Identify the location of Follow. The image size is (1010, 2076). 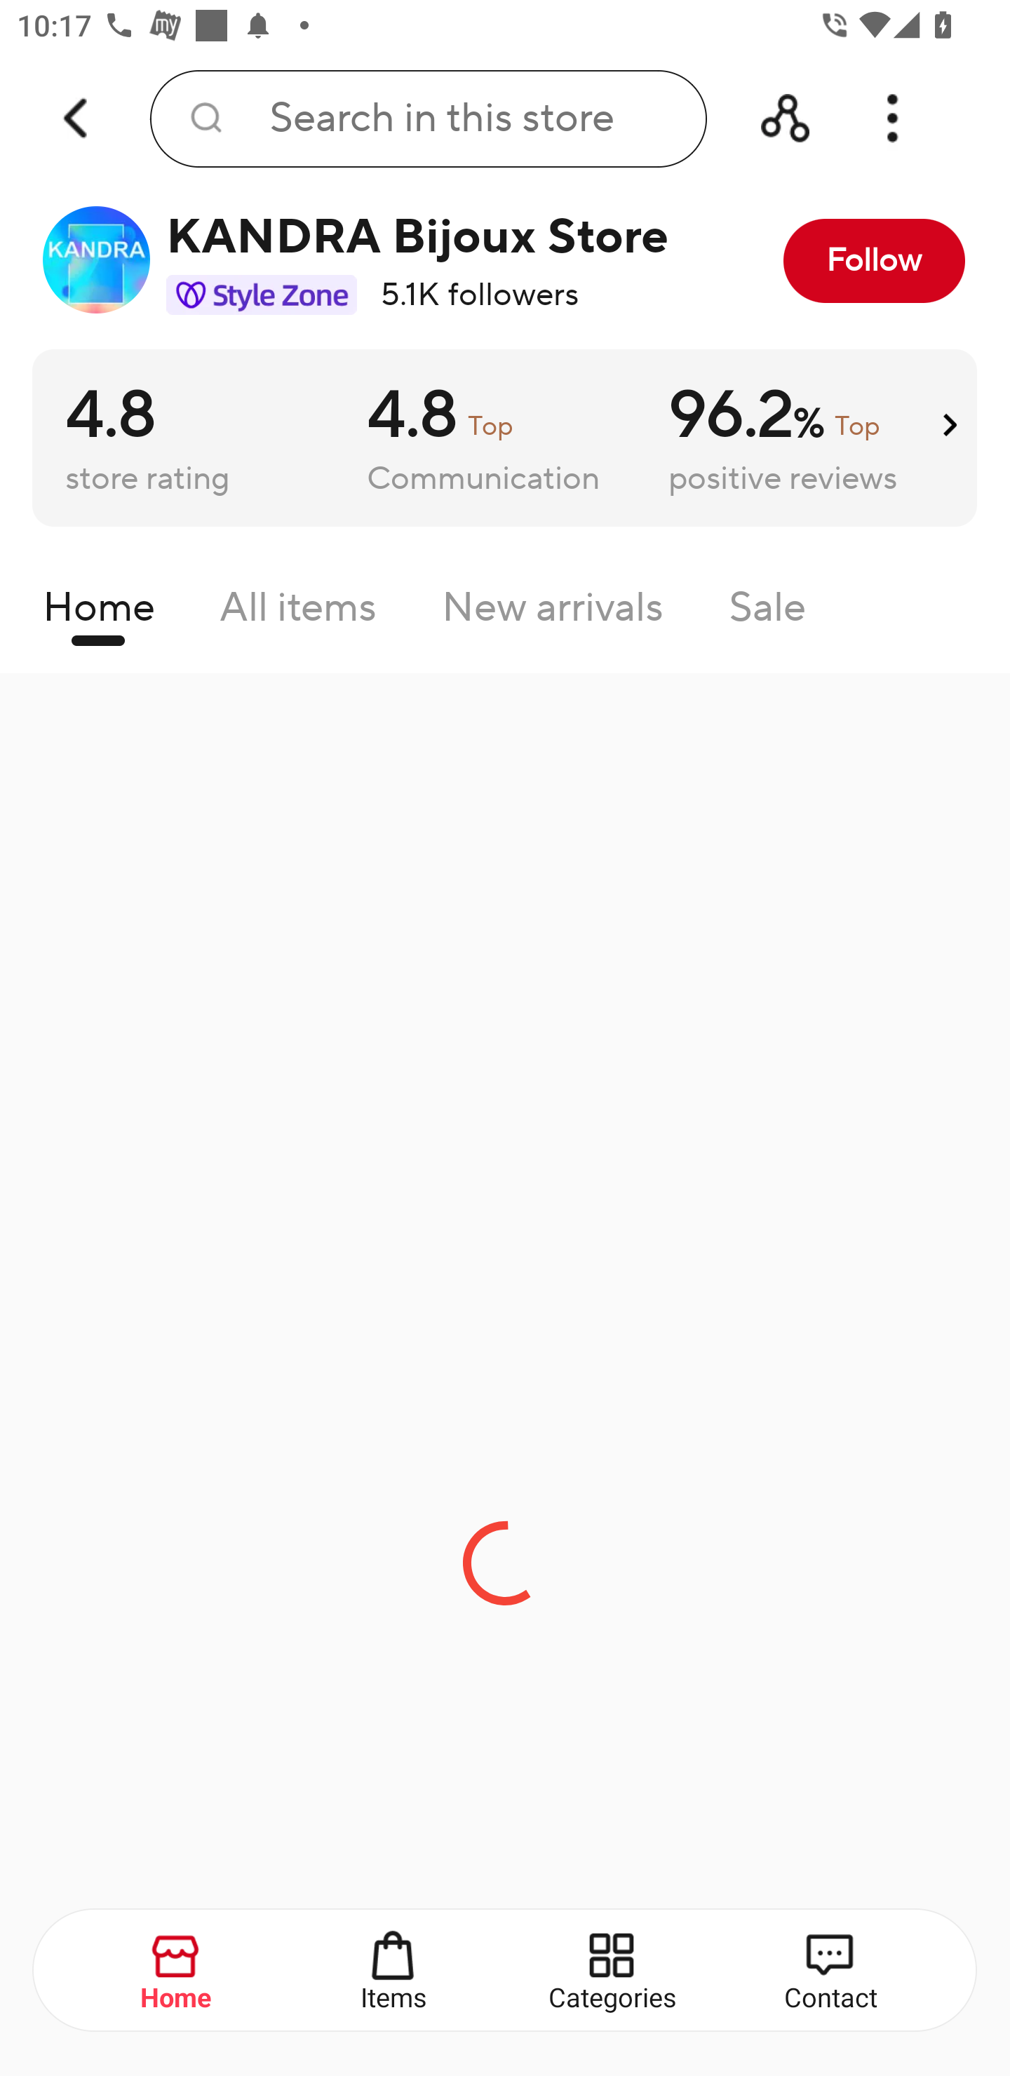
(874, 260).